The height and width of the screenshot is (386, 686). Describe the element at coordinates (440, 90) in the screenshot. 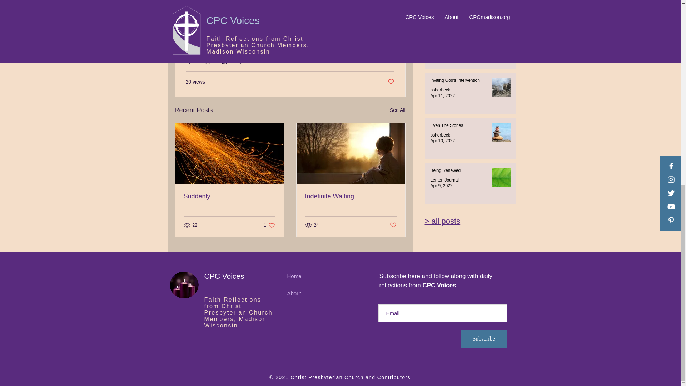

I see `bsherbeck` at that location.